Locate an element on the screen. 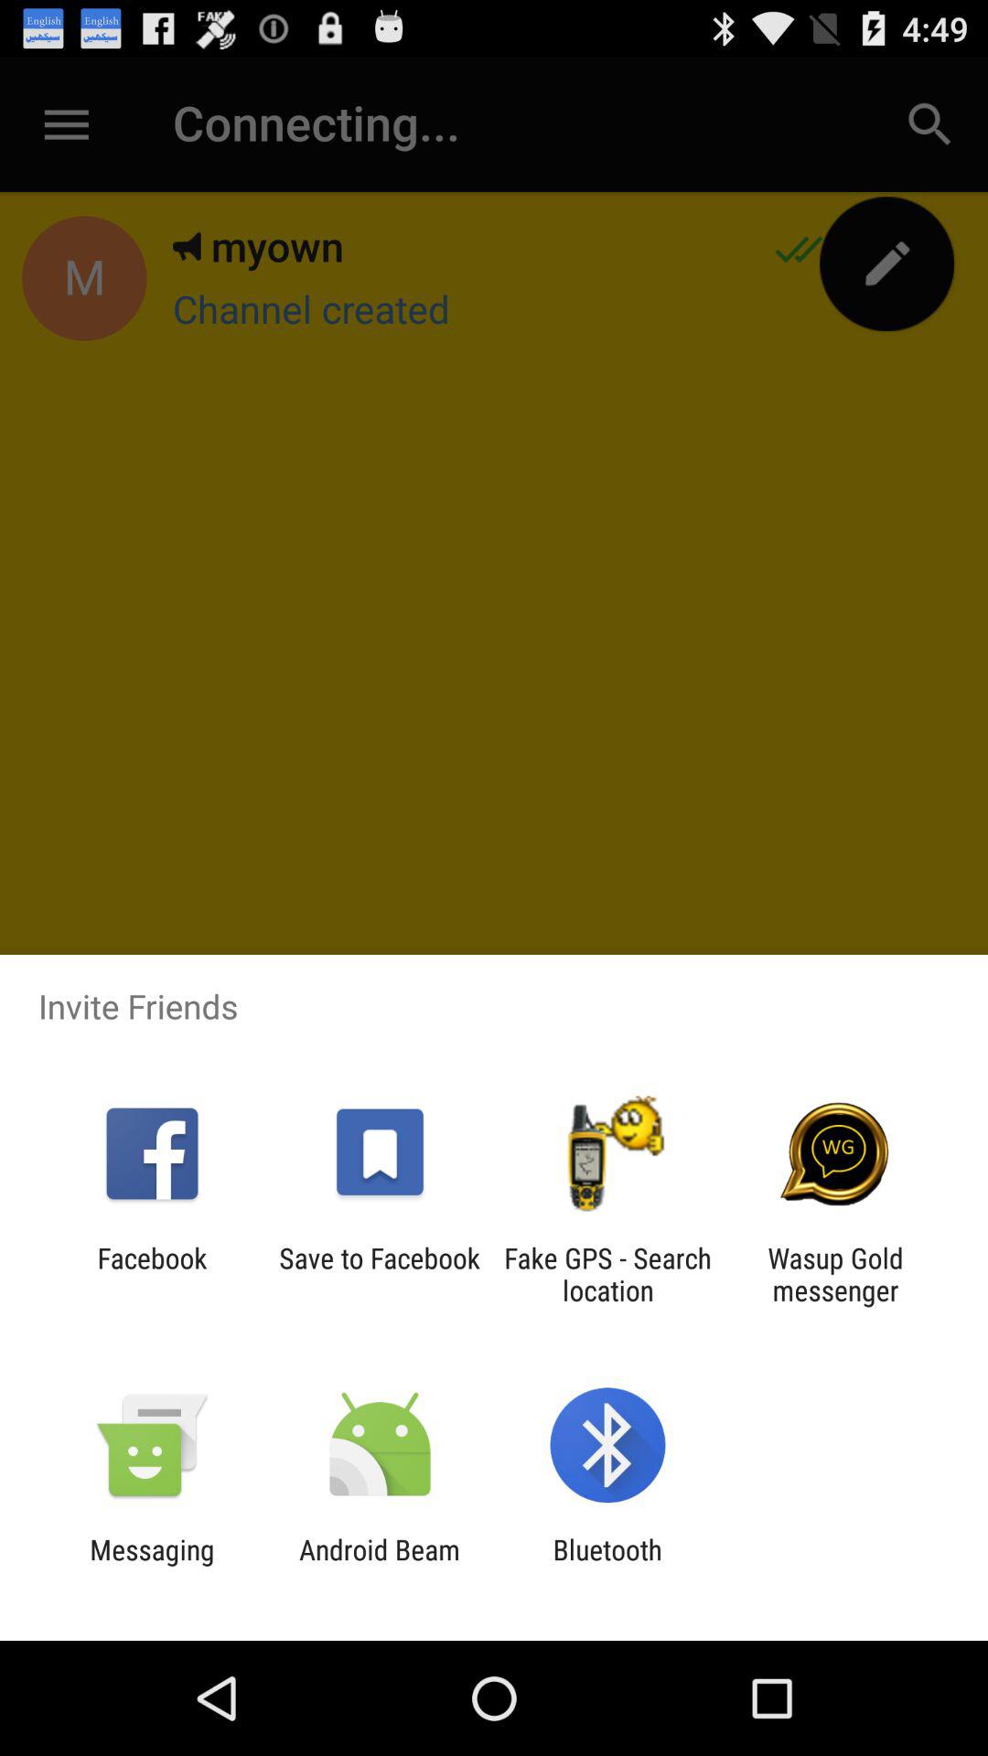  turn off the icon next to the android beam app is located at coordinates (152, 1566).